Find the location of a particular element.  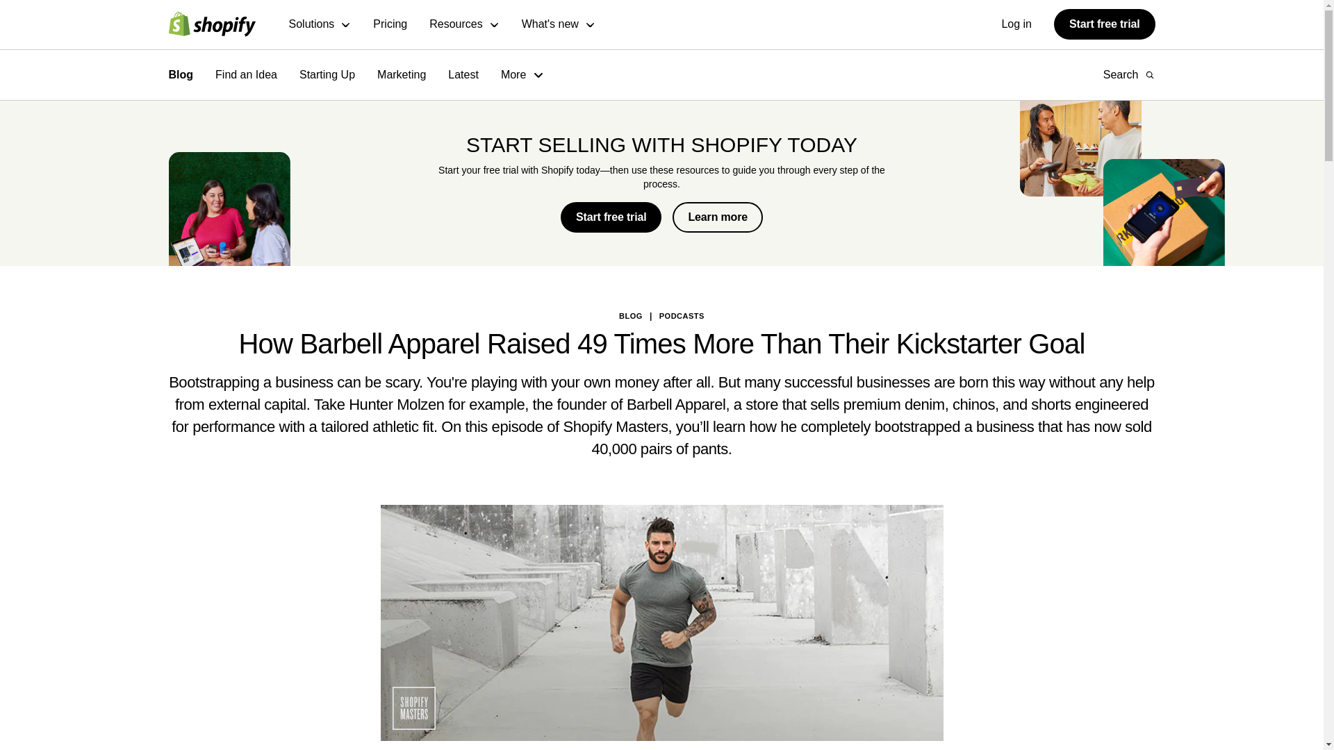

Solutions is located at coordinates (320, 25).